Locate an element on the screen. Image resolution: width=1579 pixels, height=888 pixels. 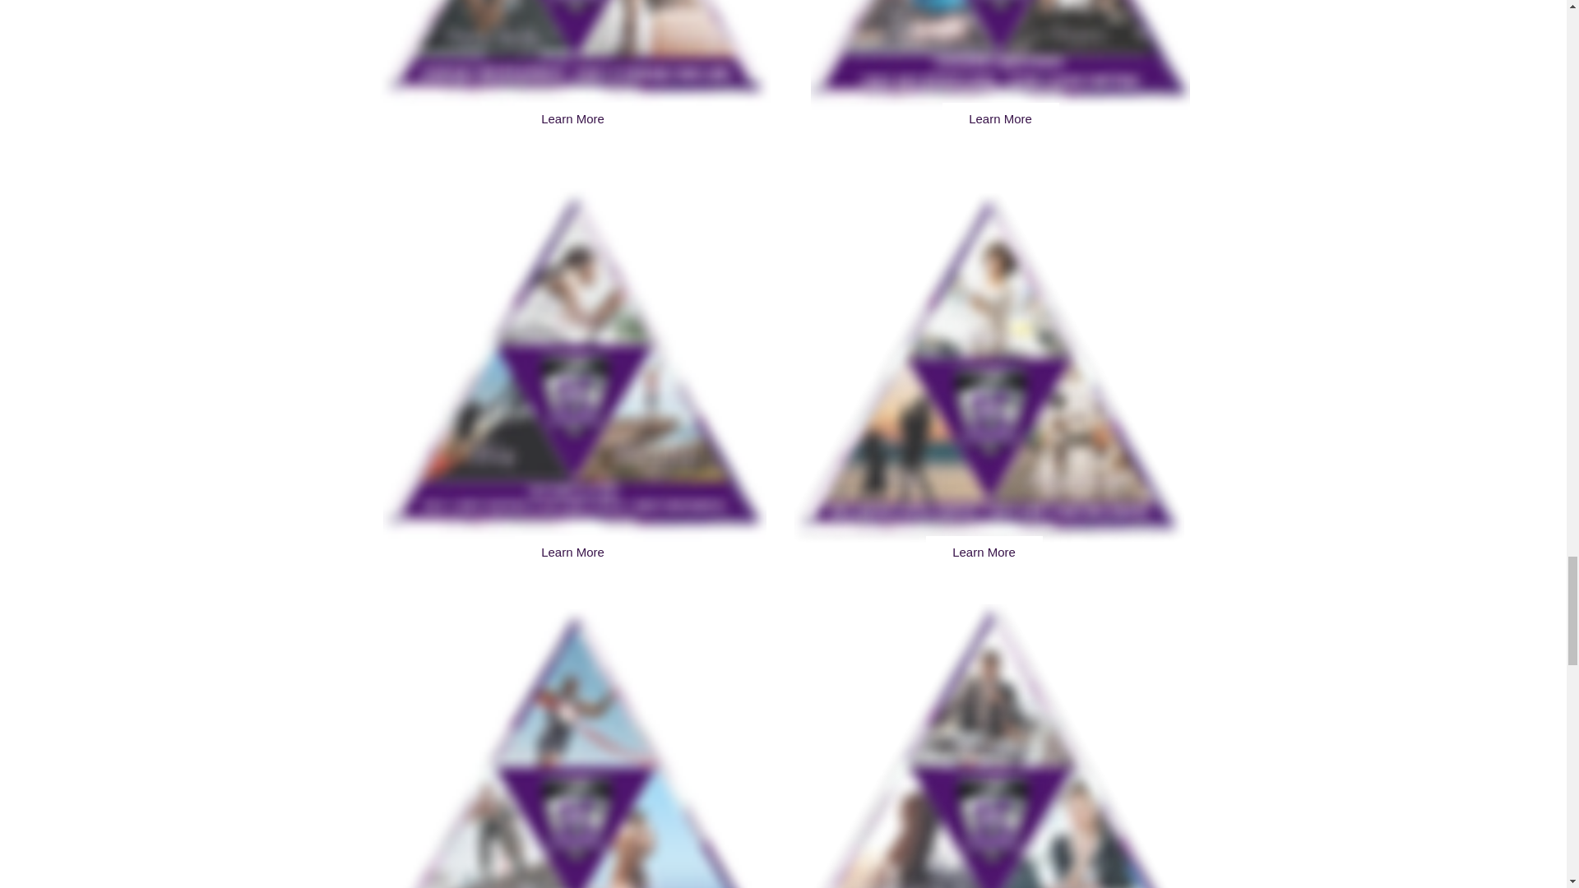
Learn More is located at coordinates (572, 119).